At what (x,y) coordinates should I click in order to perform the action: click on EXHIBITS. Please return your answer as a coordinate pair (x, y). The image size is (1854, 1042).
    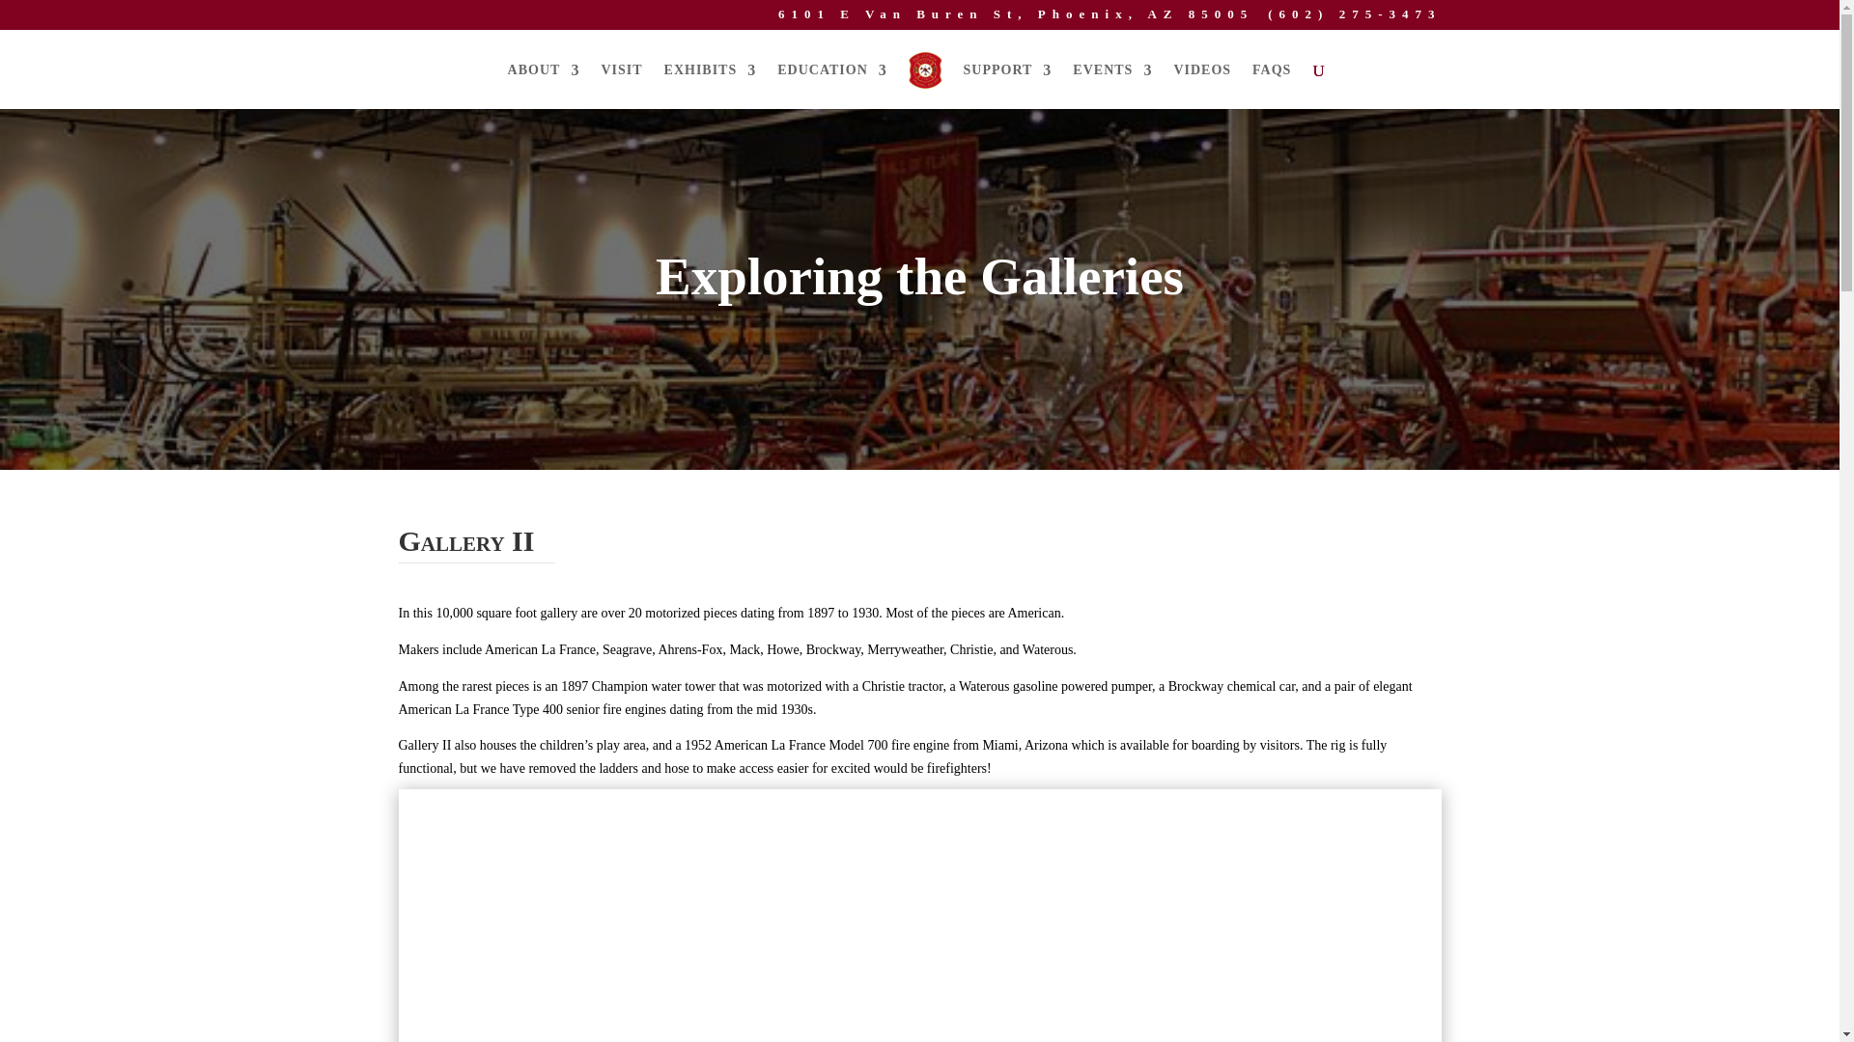
    Looking at the image, I should click on (710, 86).